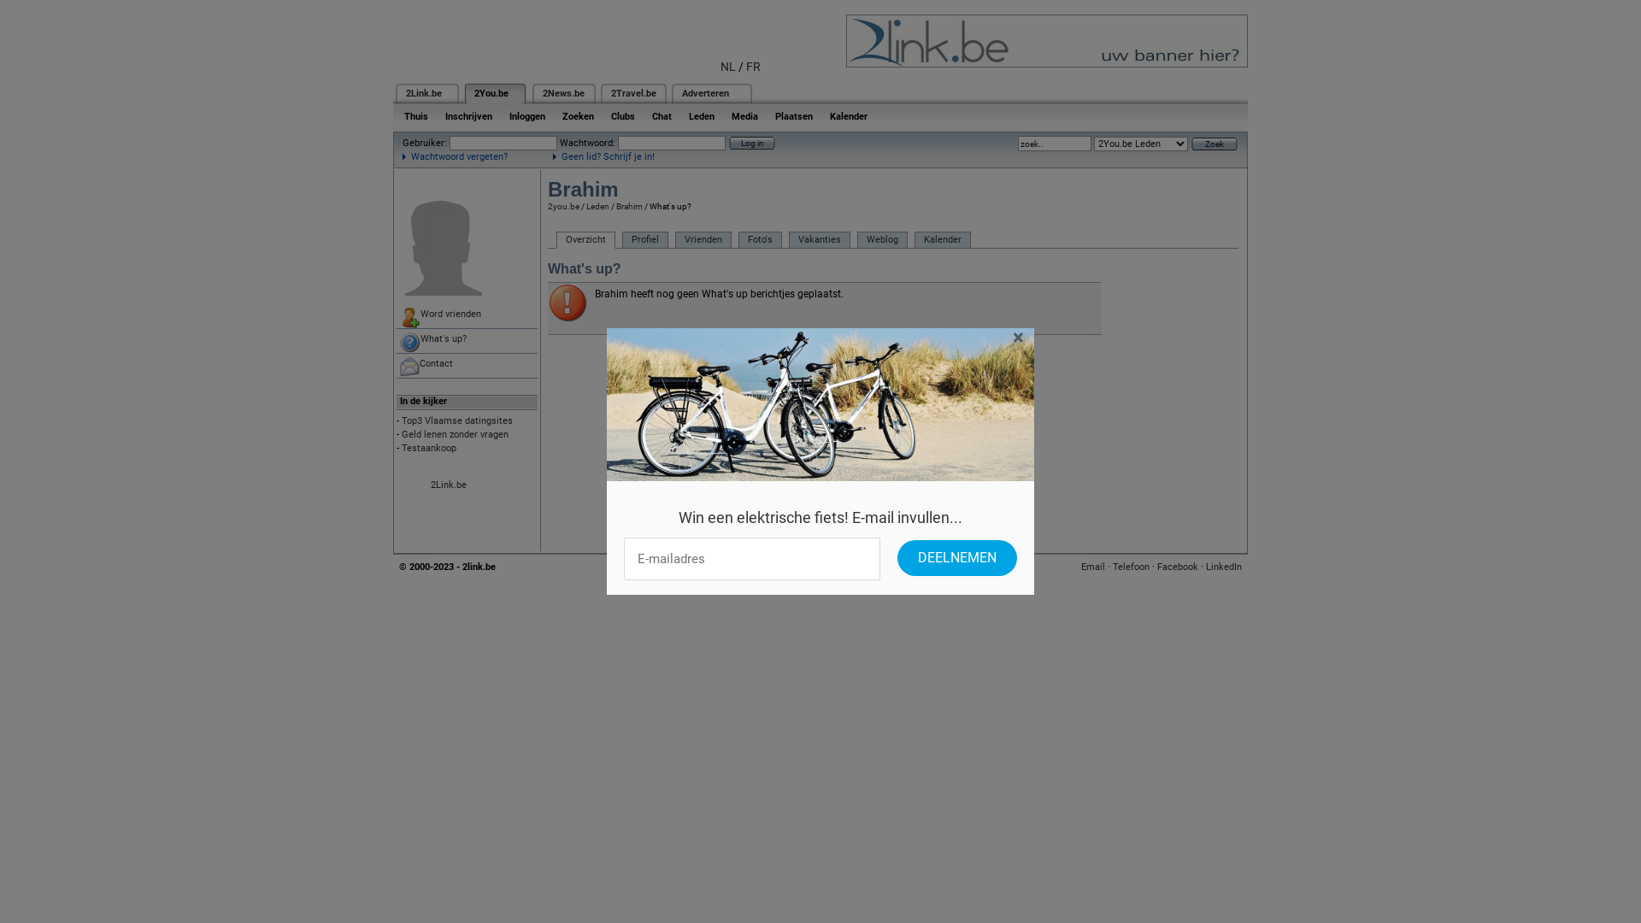  What do you see at coordinates (467, 341) in the screenshot?
I see `What's up?` at bounding box center [467, 341].